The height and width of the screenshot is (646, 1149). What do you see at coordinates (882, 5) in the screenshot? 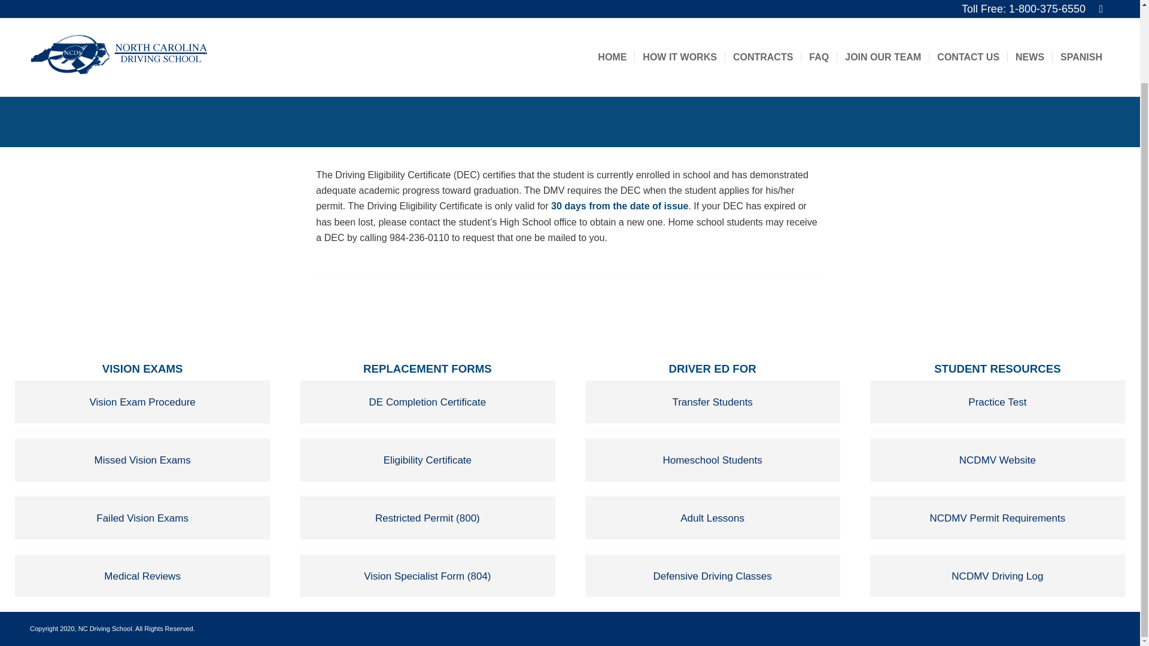
I see `JOIN OUR TEAM` at bounding box center [882, 5].